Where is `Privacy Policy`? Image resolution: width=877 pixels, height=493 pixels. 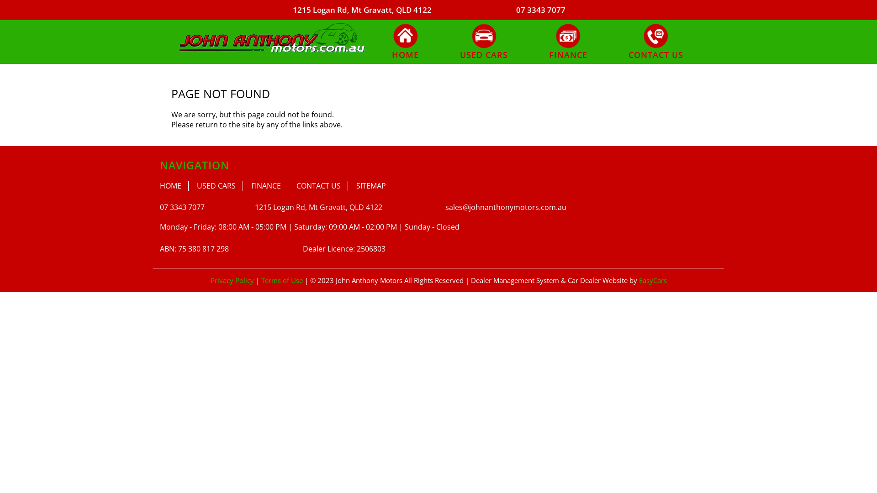
Privacy Policy is located at coordinates (233, 280).